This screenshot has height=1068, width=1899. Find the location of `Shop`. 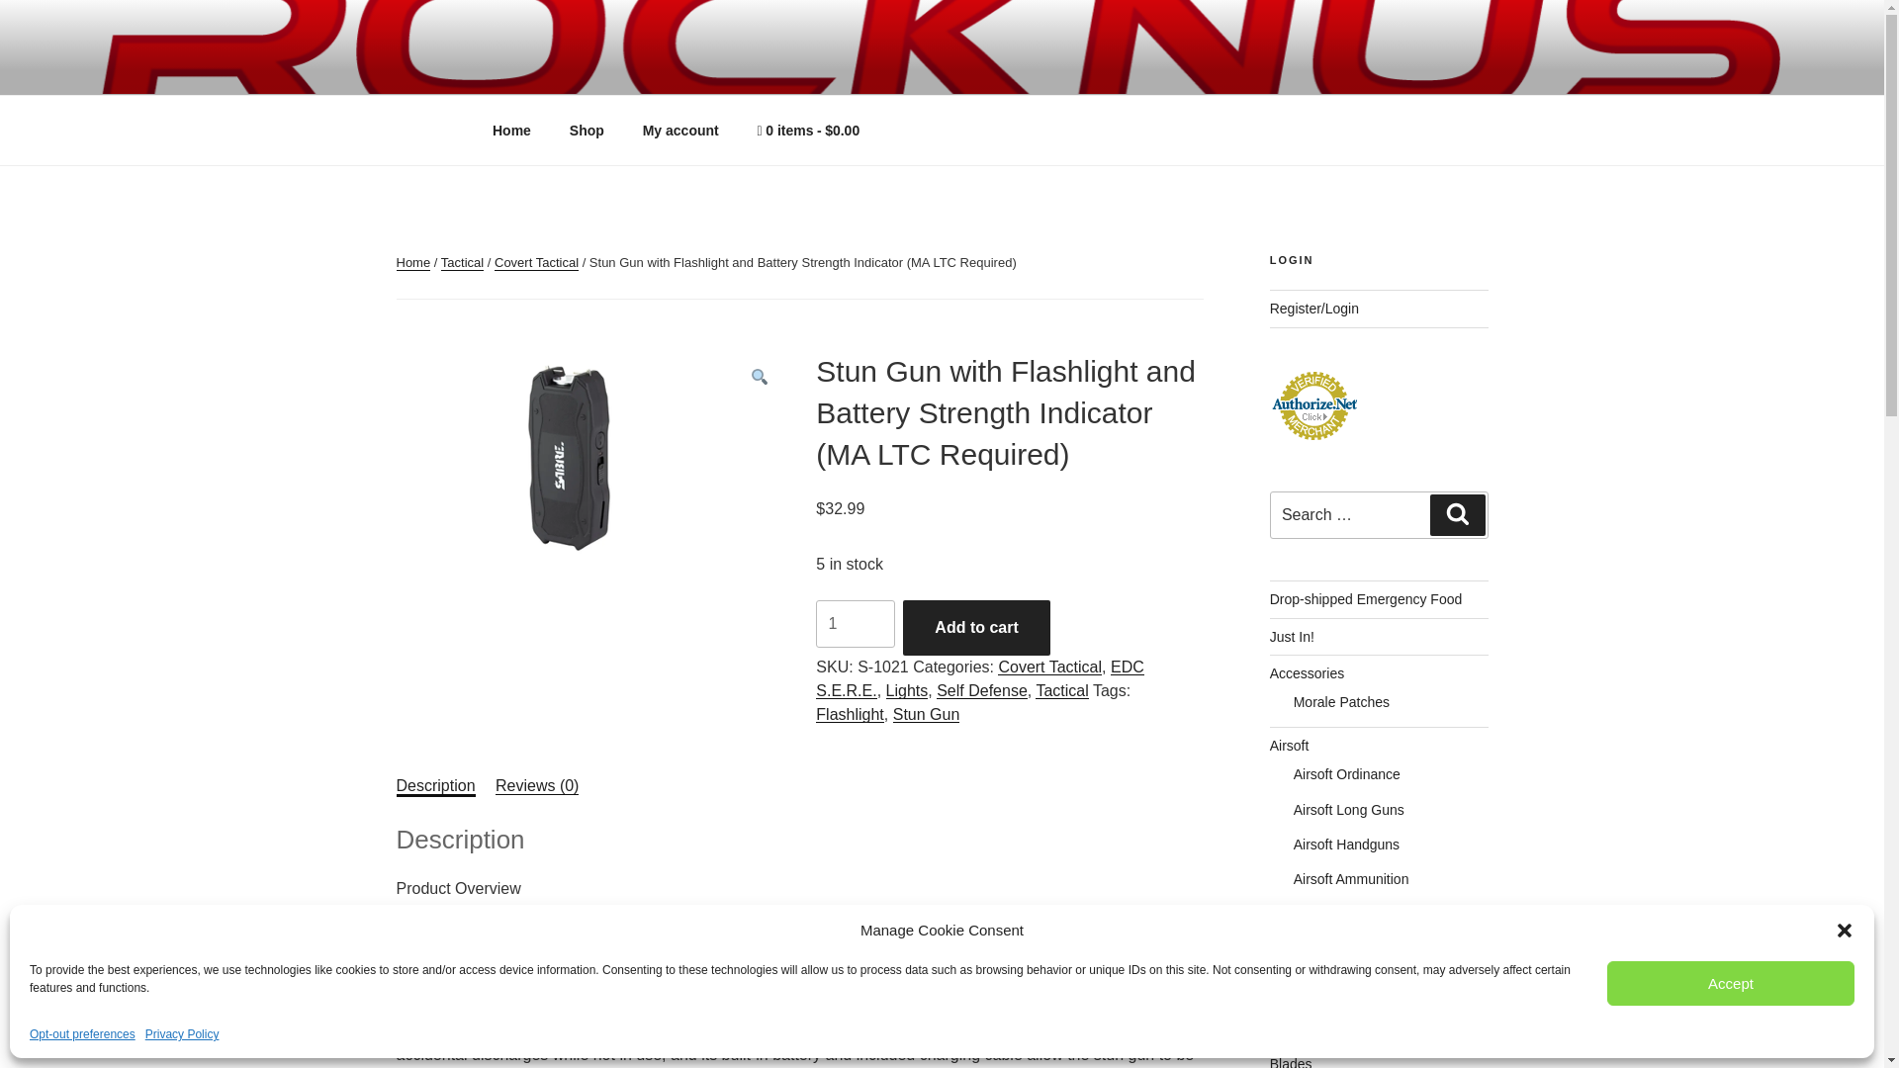

Shop is located at coordinates (586, 131).